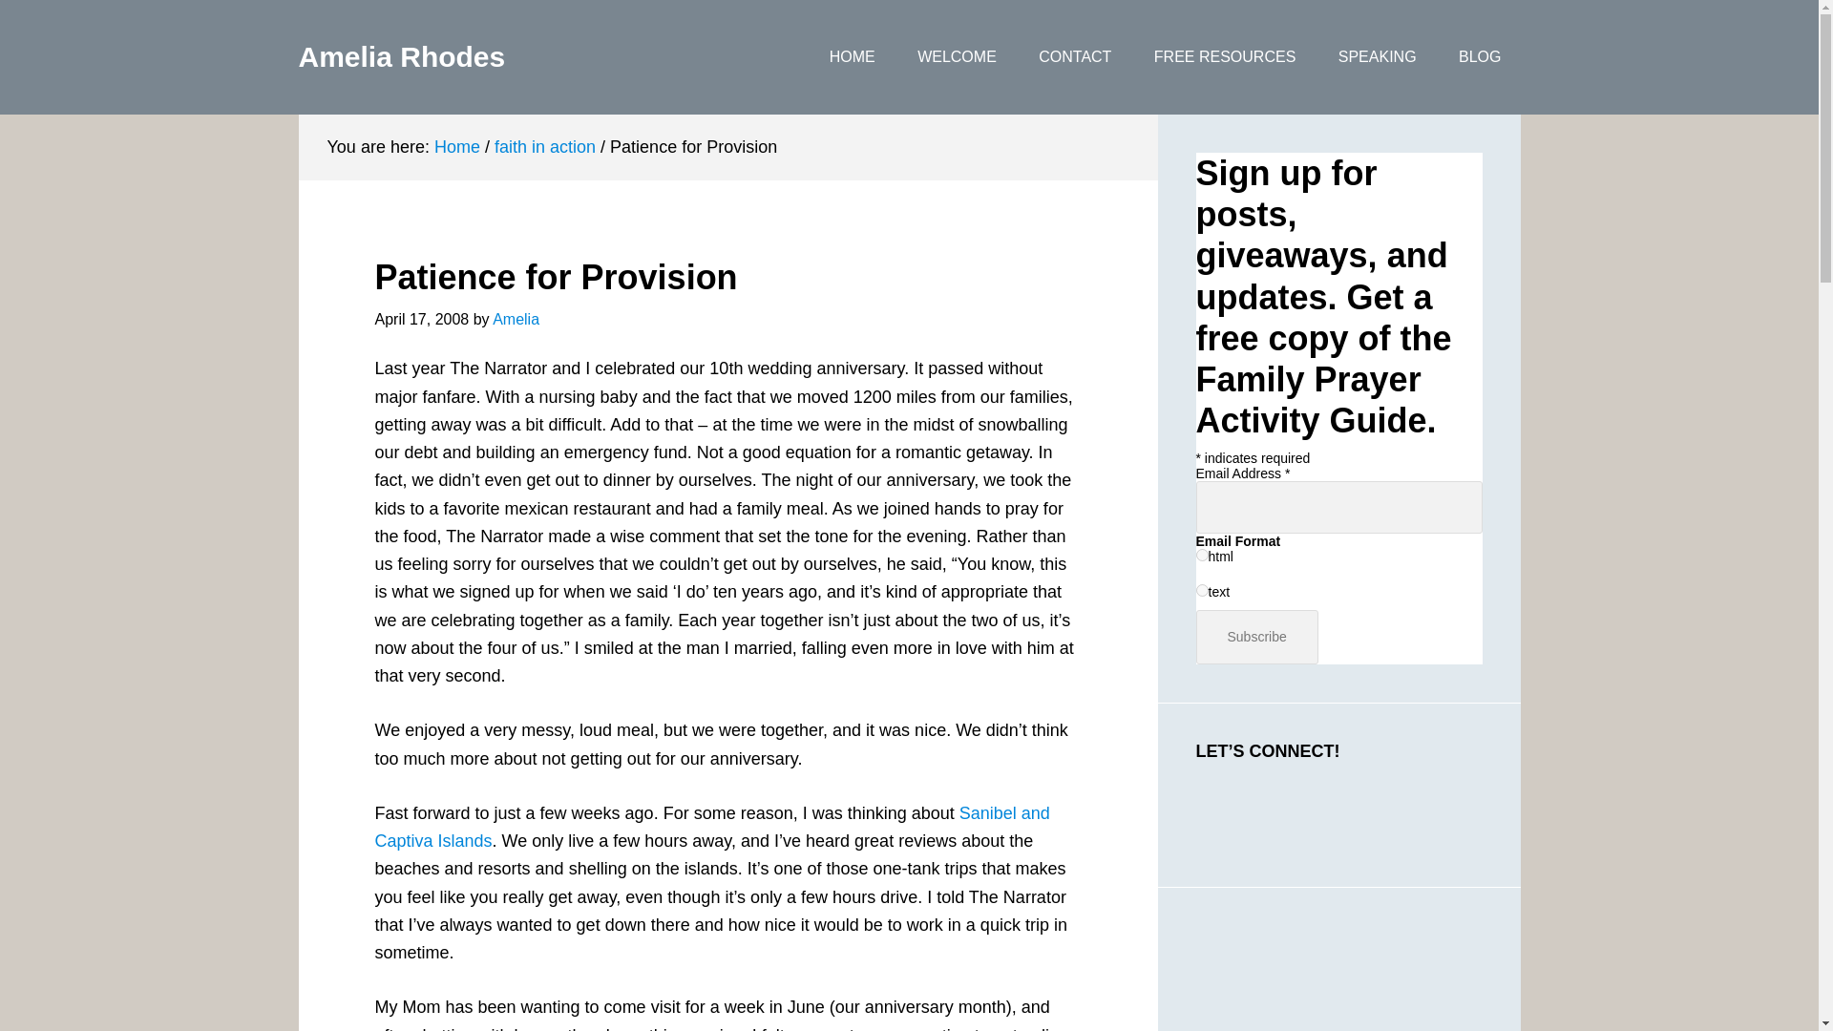 The image size is (1833, 1031). Describe the element at coordinates (401, 56) in the screenshot. I see `Amelia Rhodes` at that location.